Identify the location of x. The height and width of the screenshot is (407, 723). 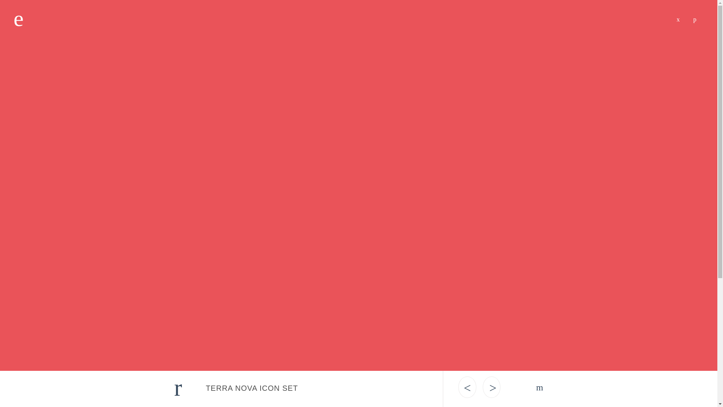
(678, 18).